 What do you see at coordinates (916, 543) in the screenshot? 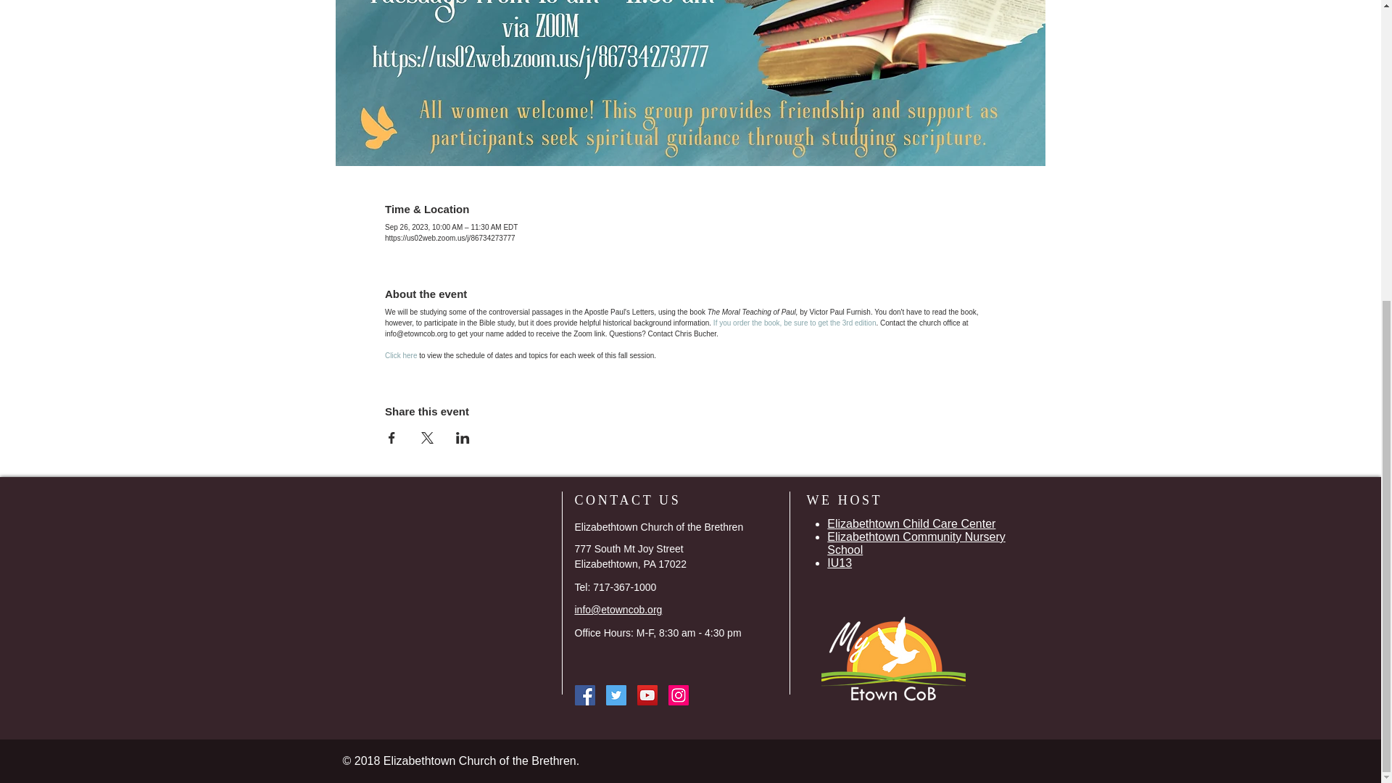
I see `Elizabethtown Community Nursery School` at bounding box center [916, 543].